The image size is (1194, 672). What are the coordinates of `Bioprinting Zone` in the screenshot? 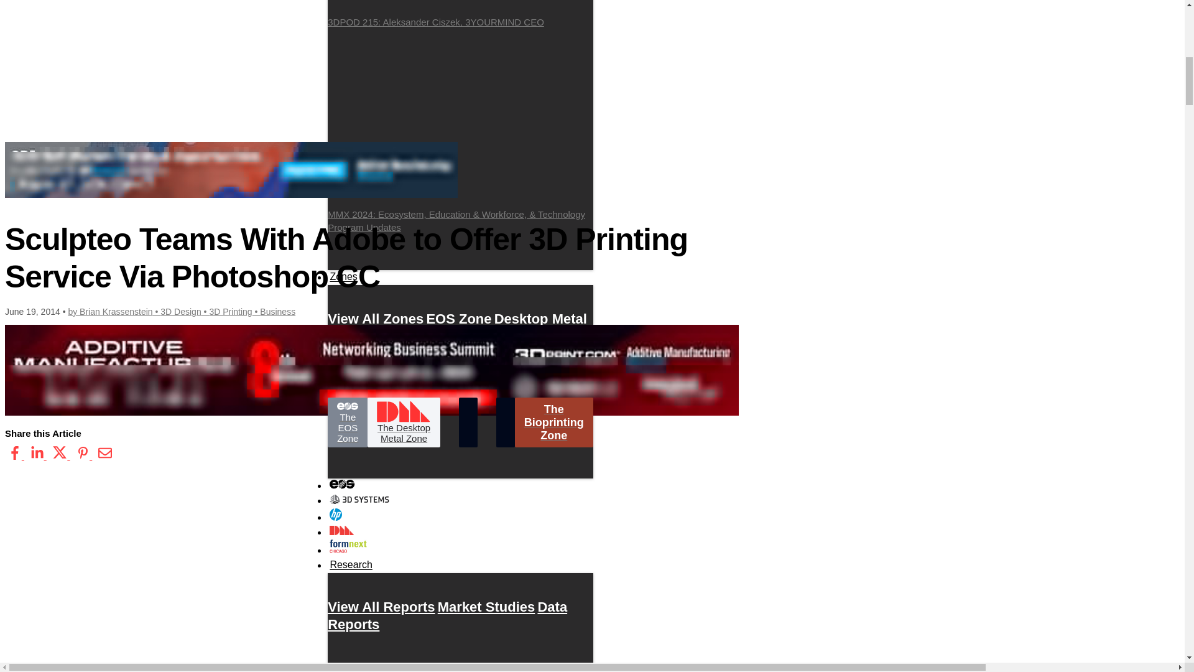 It's located at (418, 336).